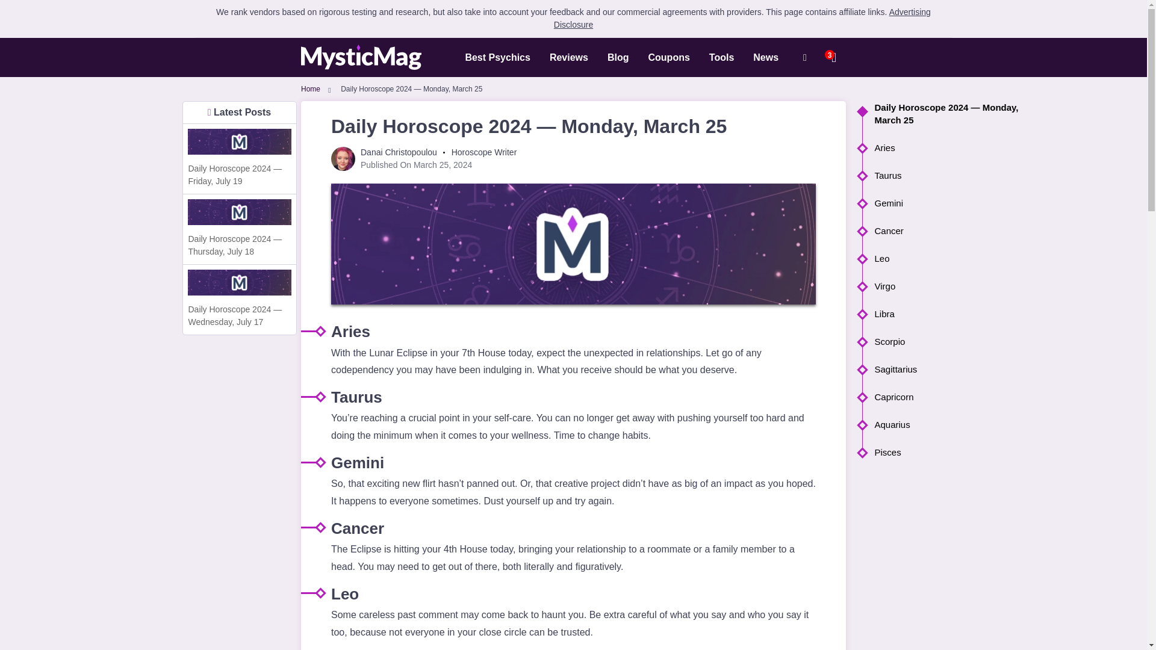  I want to click on Best Psychics, so click(497, 57).